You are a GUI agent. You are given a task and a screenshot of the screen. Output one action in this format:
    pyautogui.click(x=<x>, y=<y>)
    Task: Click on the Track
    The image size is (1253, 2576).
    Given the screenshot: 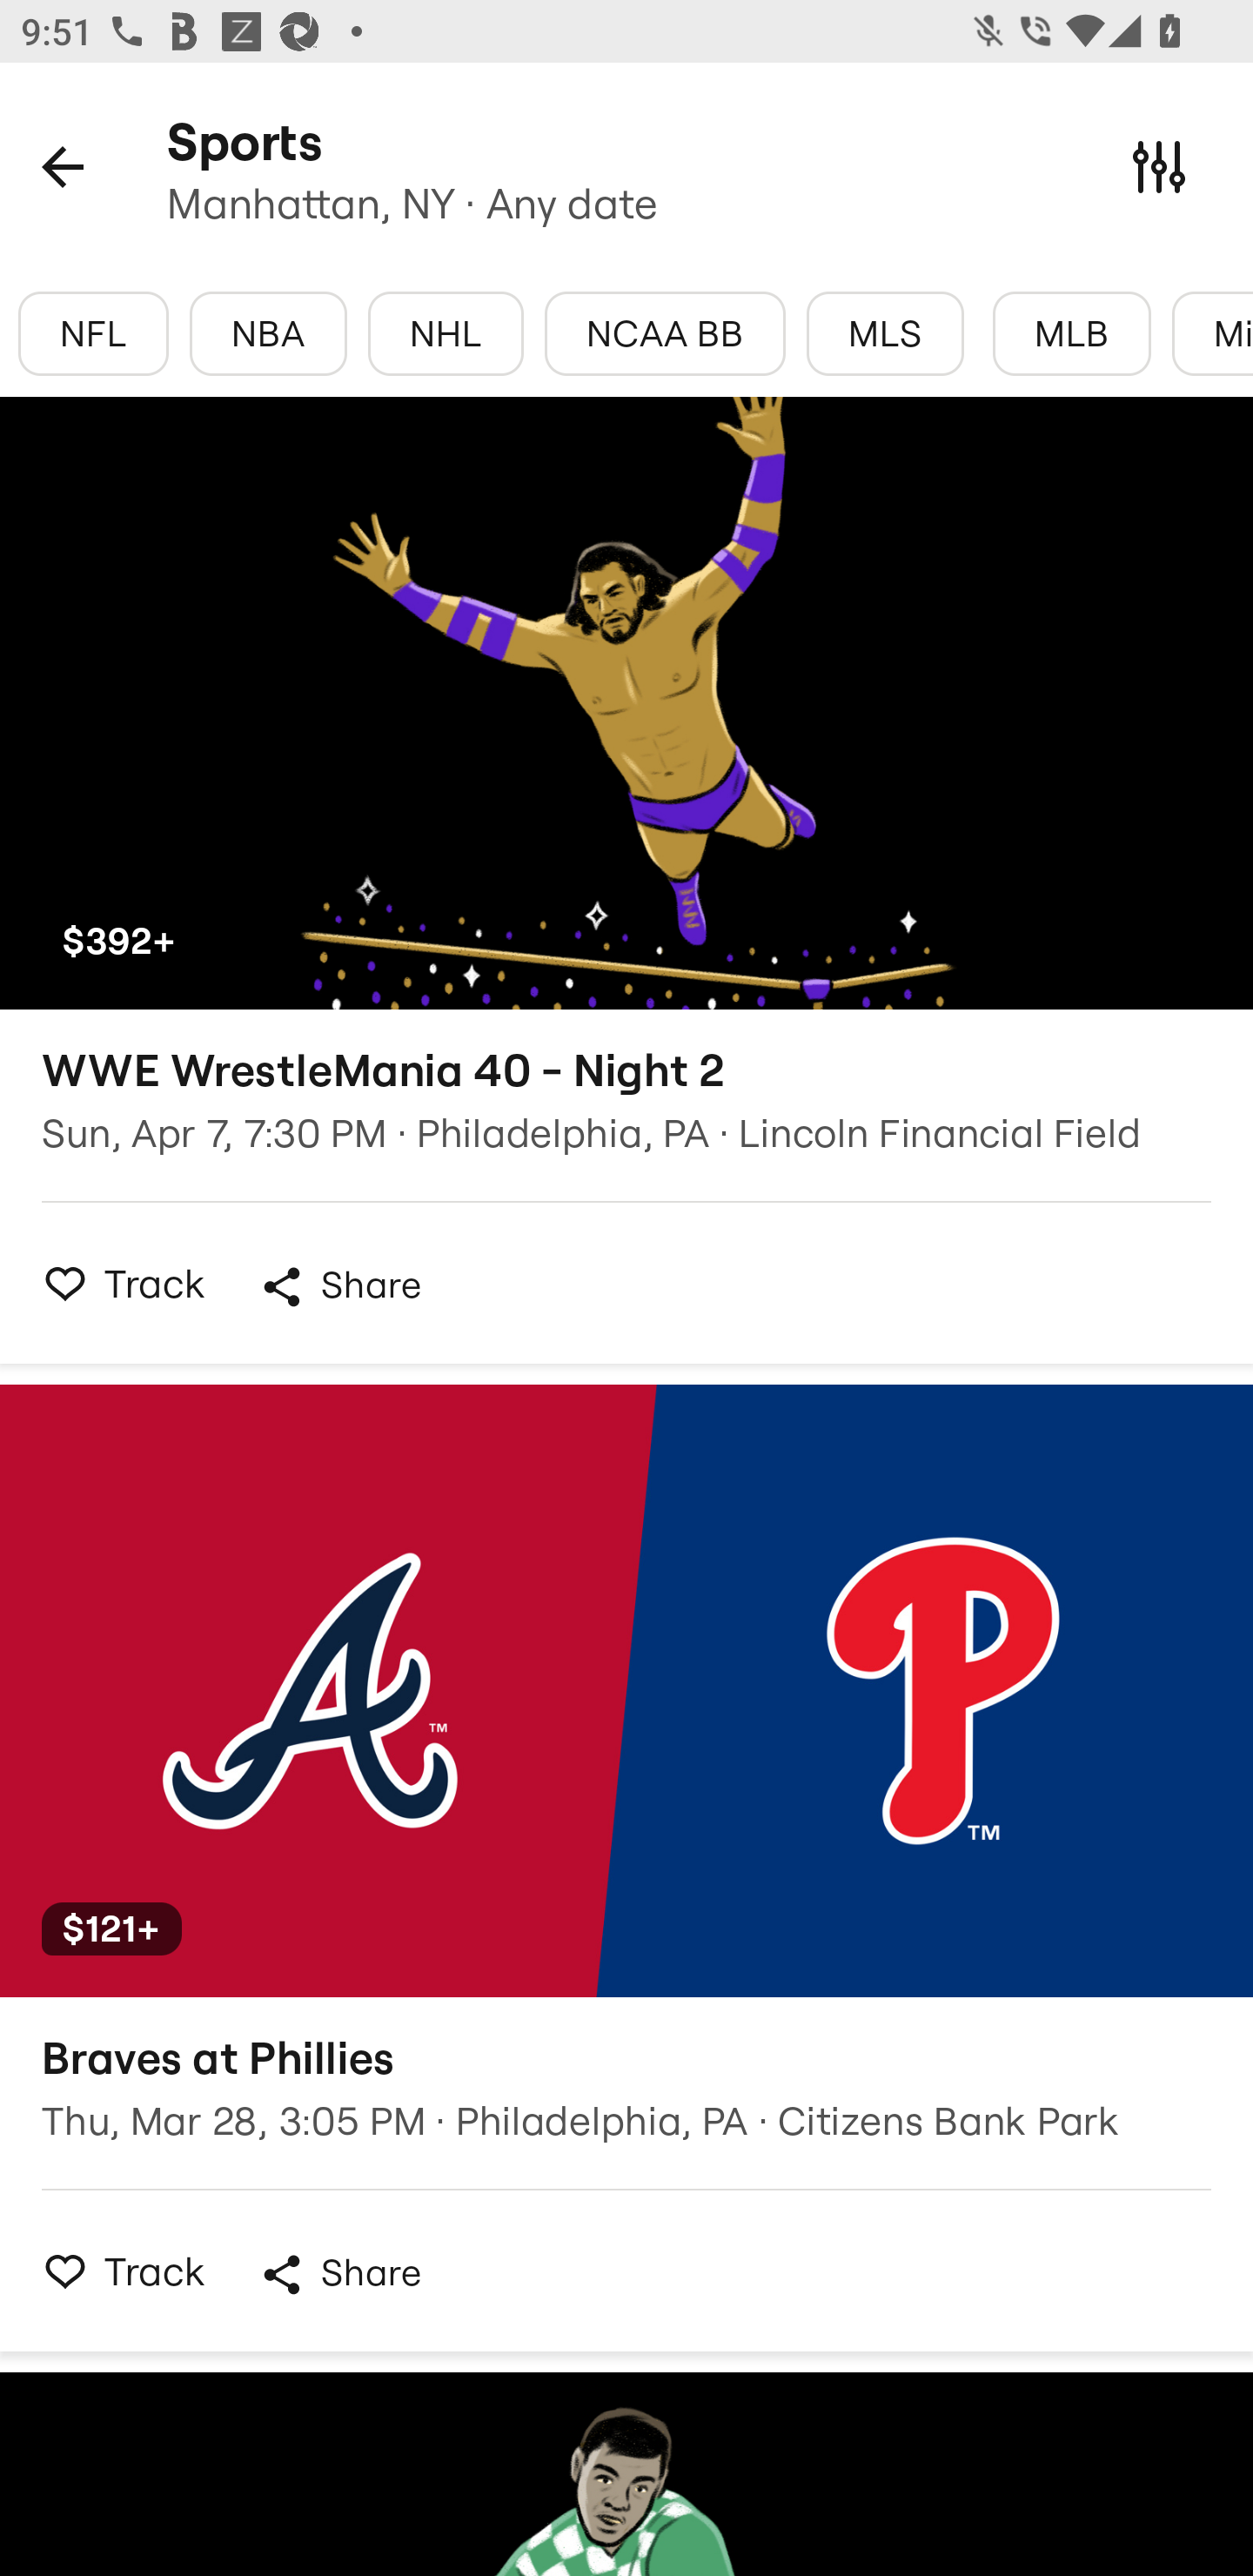 What is the action you would take?
    pyautogui.click(x=116, y=1283)
    